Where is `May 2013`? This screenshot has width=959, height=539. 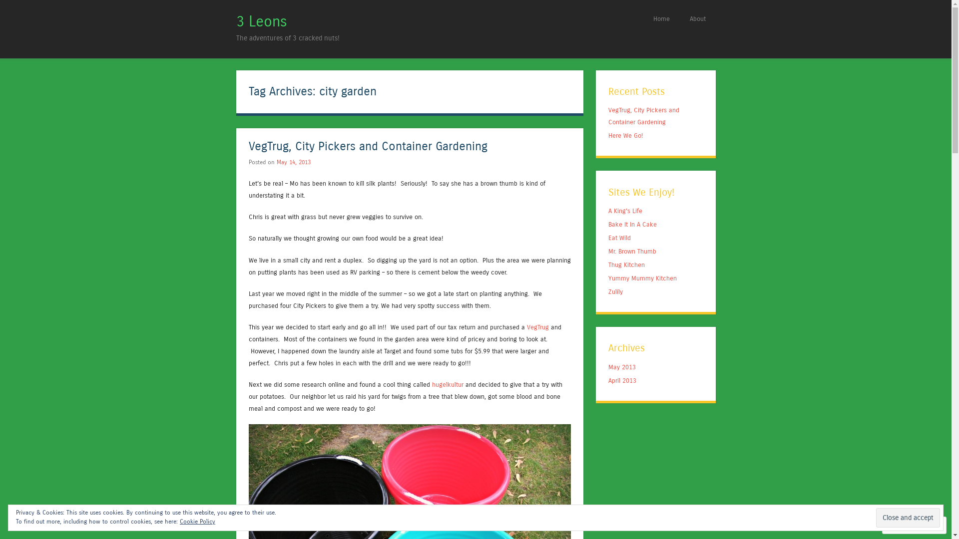
May 2013 is located at coordinates (622, 367).